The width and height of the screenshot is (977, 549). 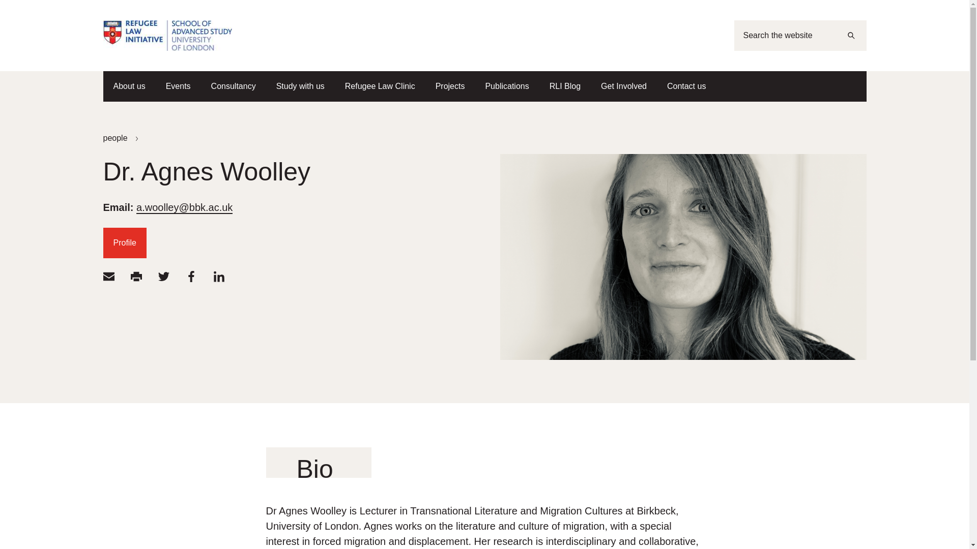 What do you see at coordinates (108, 277) in the screenshot?
I see `Email page` at bounding box center [108, 277].